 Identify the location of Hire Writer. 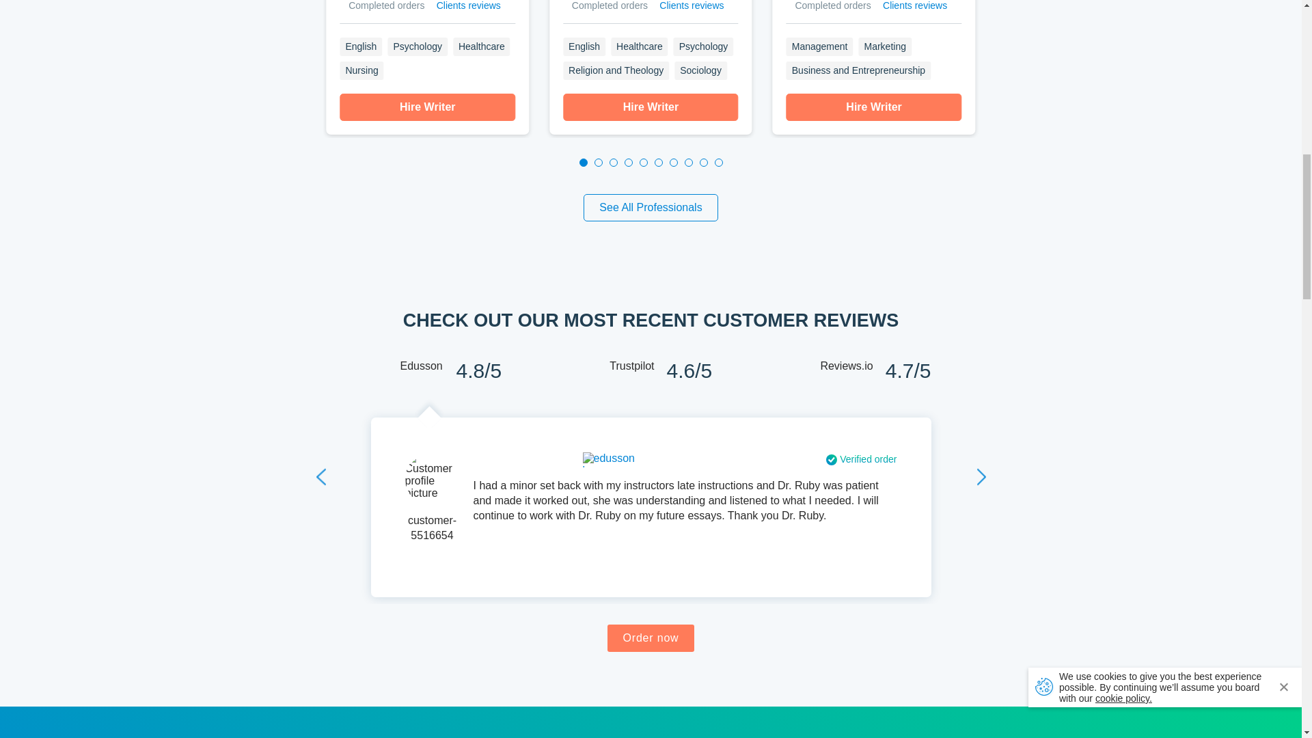
(873, 107).